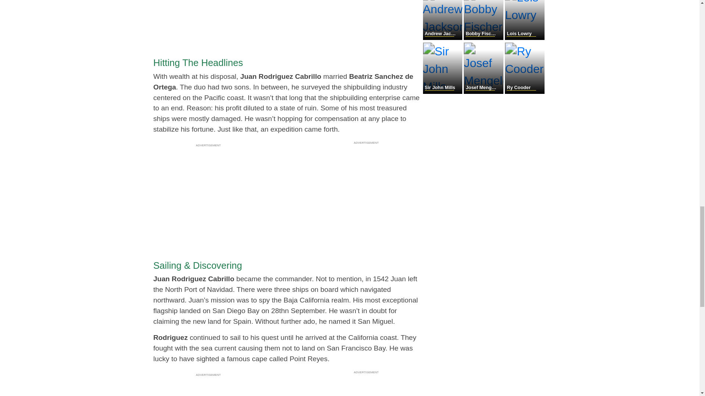 Image resolution: width=705 pixels, height=396 pixels. What do you see at coordinates (484, 38) in the screenshot?
I see `Bobby Fischer` at bounding box center [484, 38].